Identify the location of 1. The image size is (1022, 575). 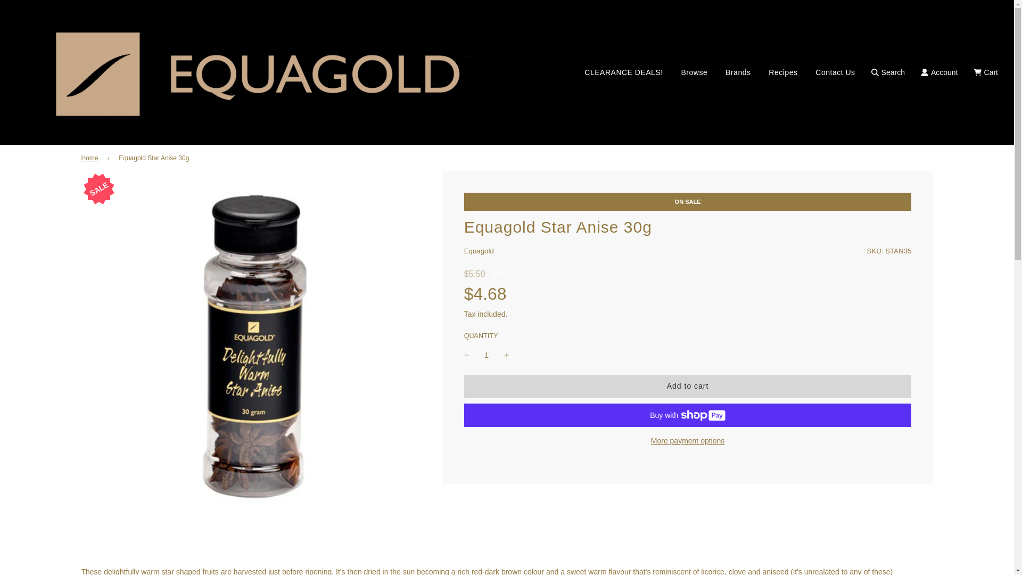
(487, 355).